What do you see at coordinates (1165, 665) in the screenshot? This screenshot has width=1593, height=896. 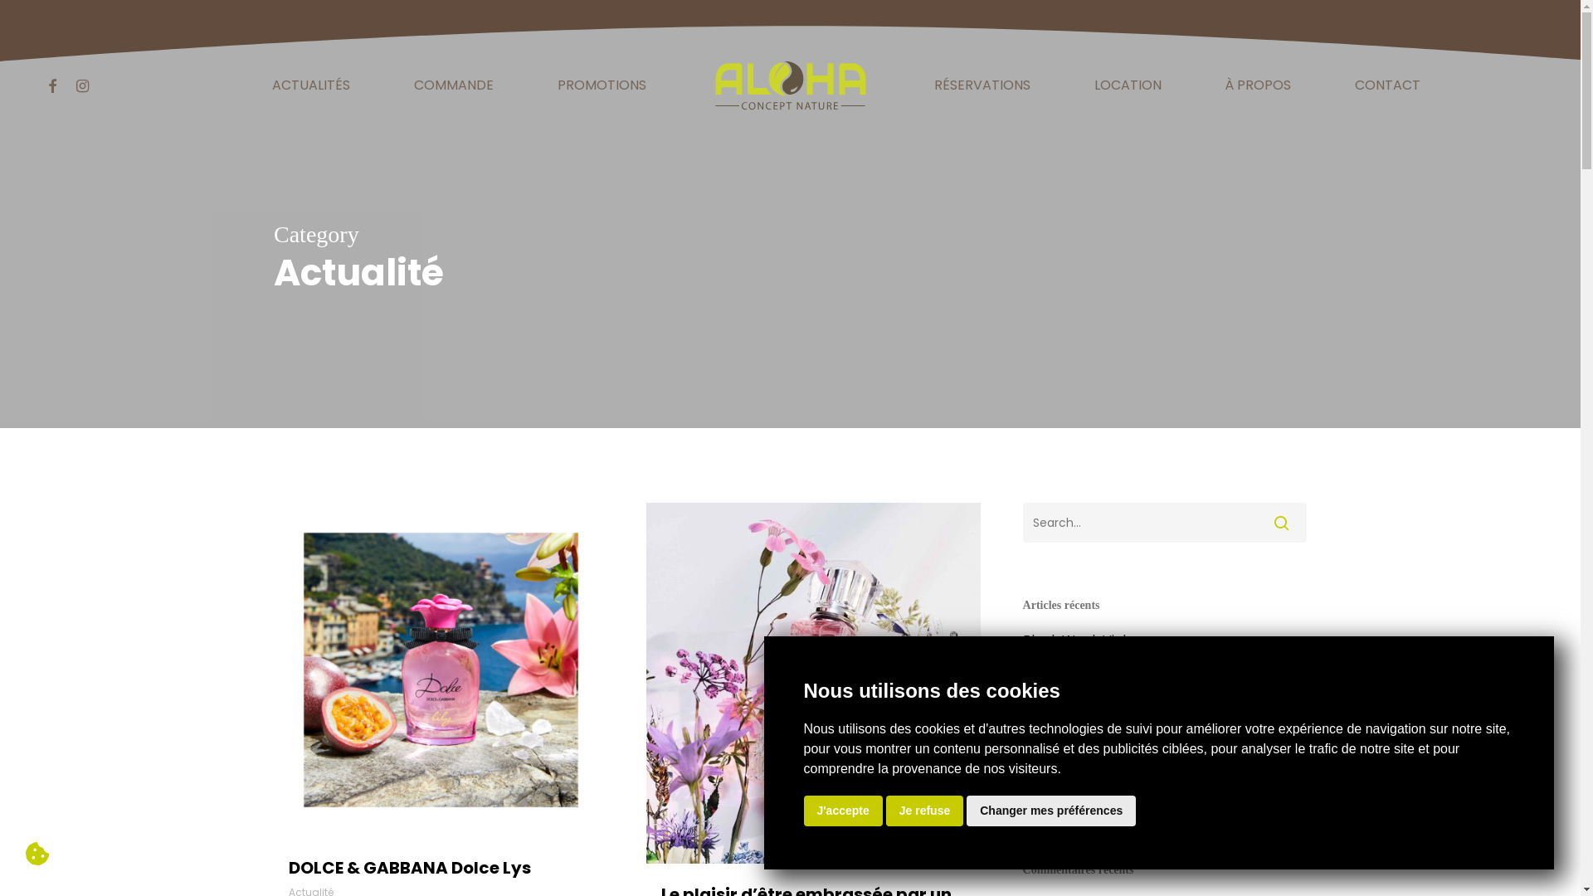 I see `Alohaween le 28 octobre 2023!` at bounding box center [1165, 665].